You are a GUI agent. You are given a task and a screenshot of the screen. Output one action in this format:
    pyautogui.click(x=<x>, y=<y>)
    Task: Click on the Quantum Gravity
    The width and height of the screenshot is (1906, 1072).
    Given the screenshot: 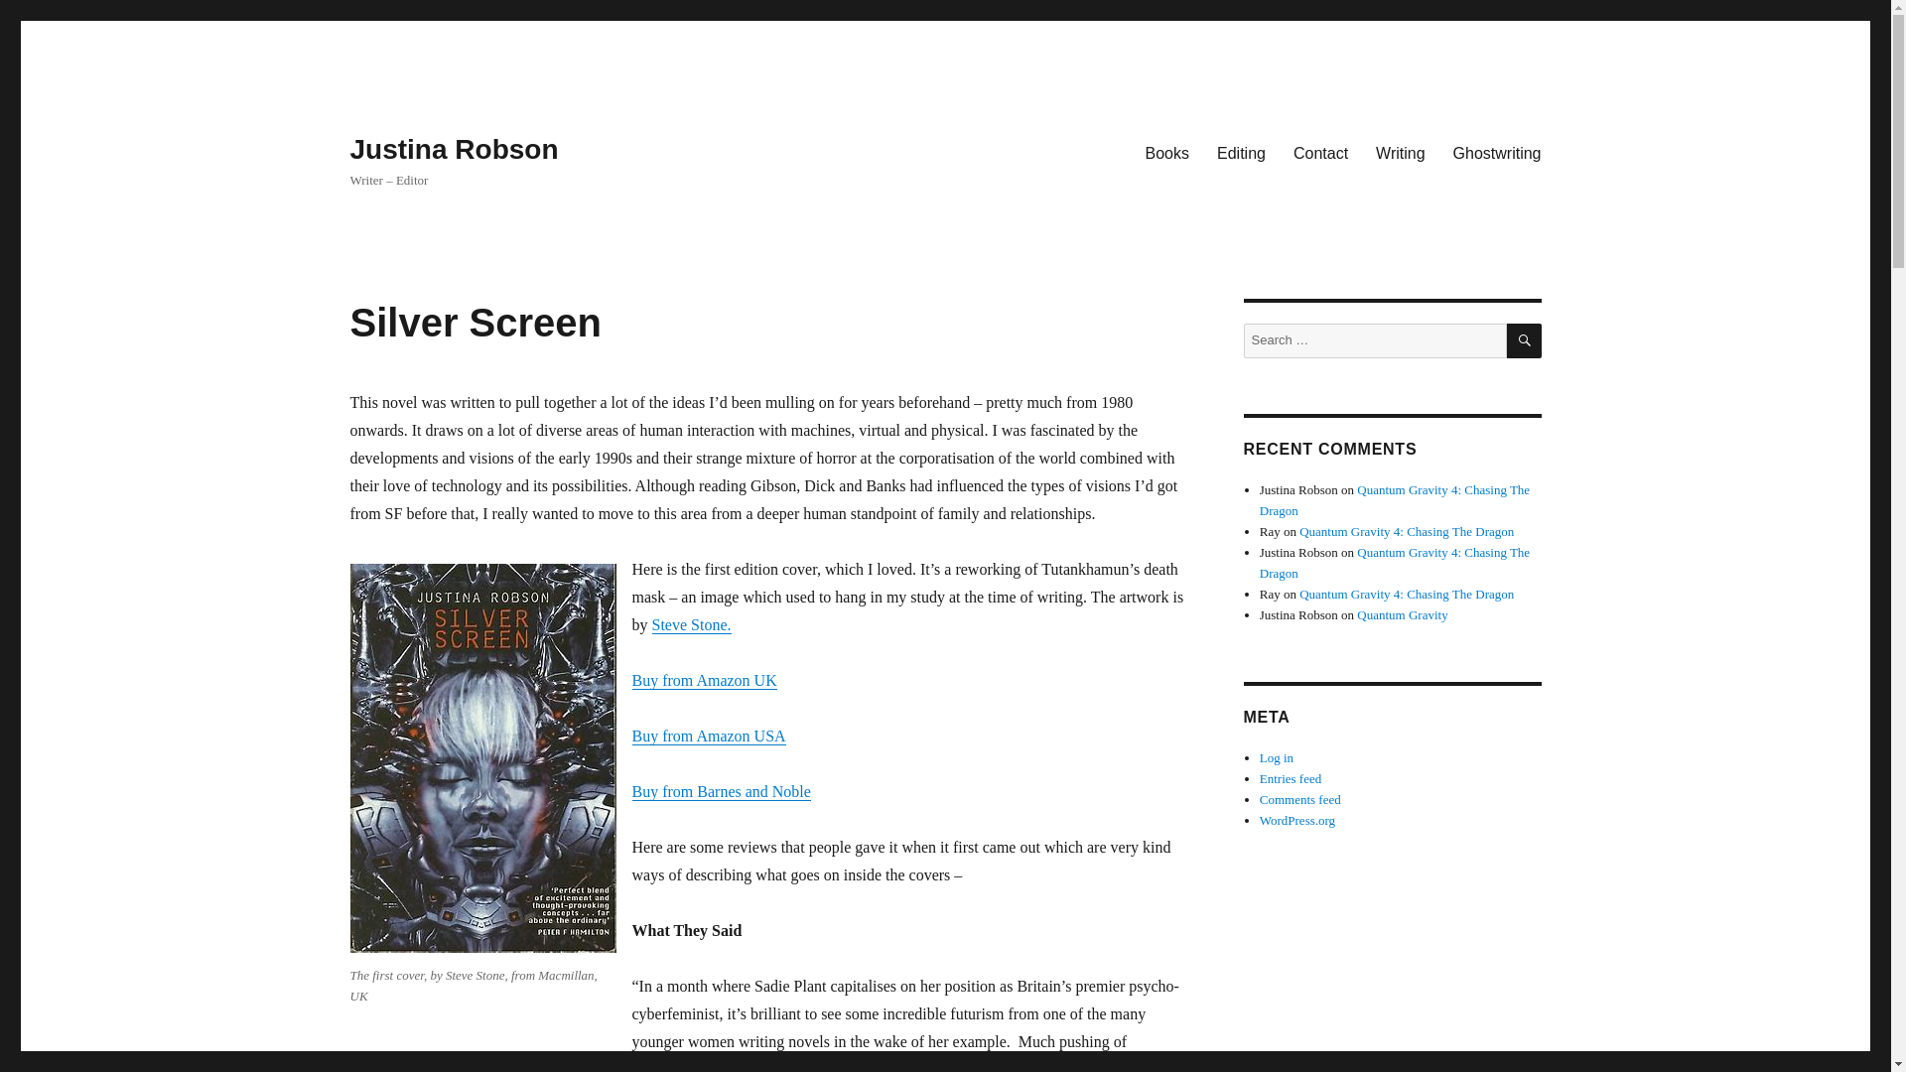 What is the action you would take?
    pyautogui.click(x=1402, y=615)
    